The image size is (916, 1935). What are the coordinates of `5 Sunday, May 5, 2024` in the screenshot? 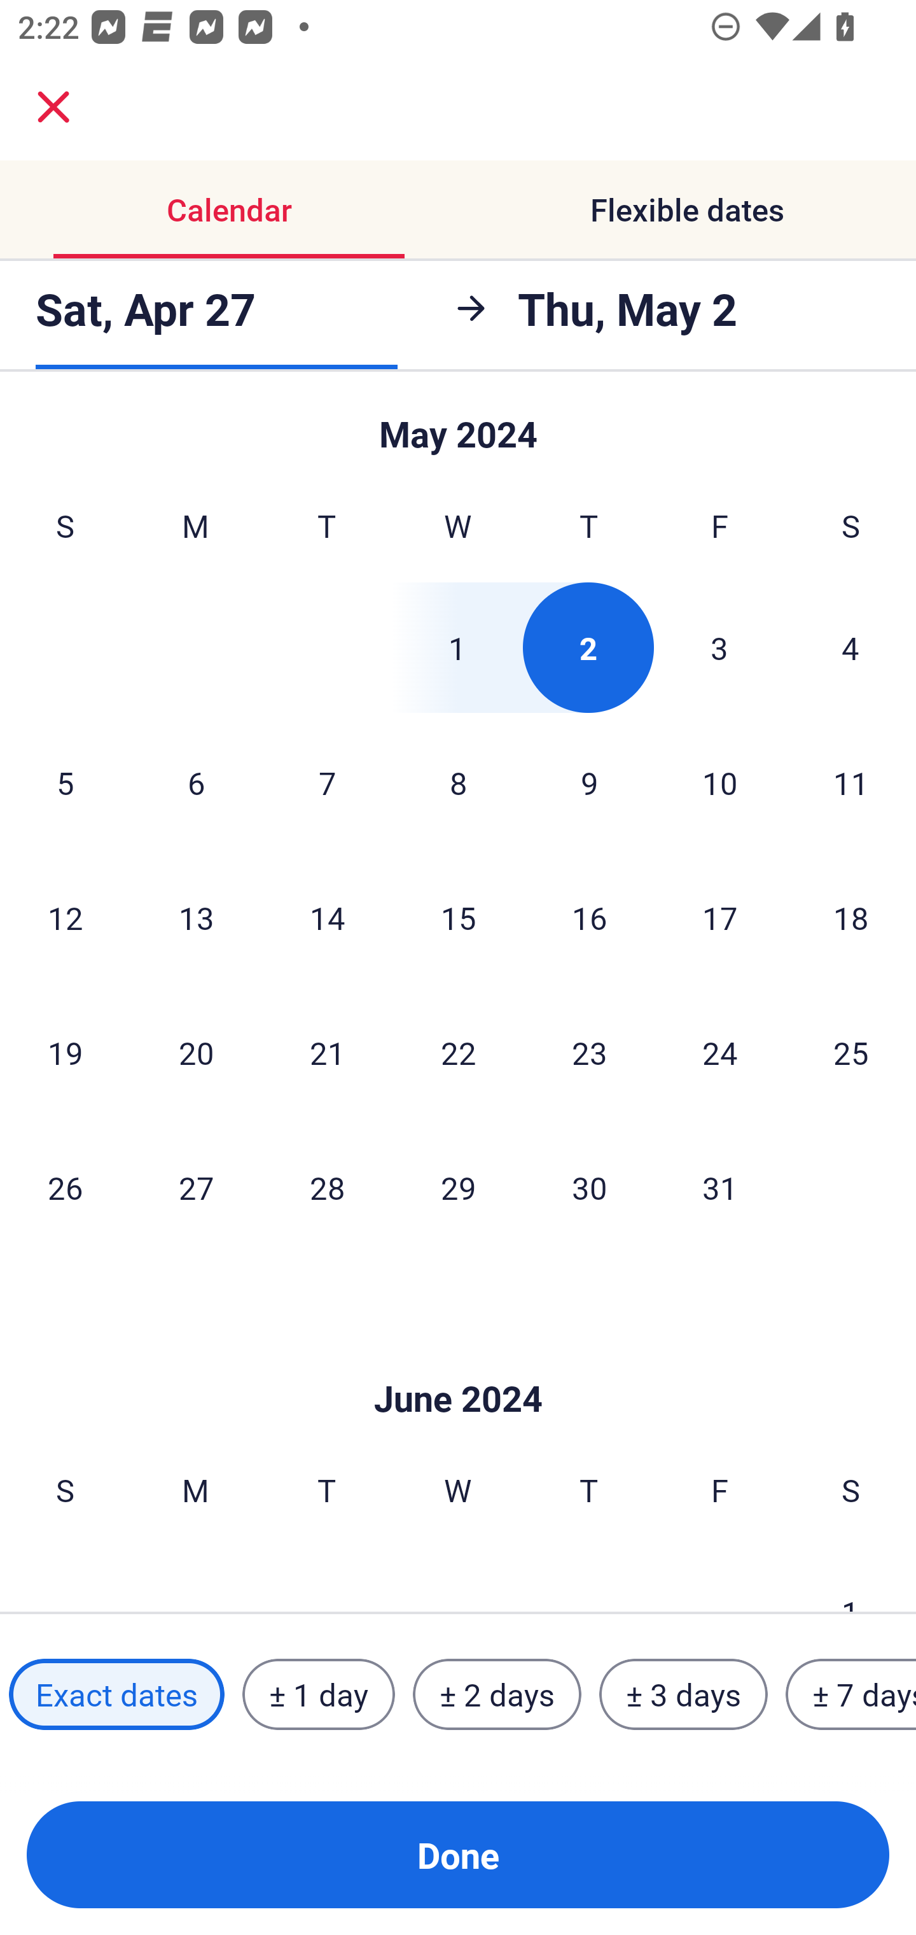 It's located at (65, 782).